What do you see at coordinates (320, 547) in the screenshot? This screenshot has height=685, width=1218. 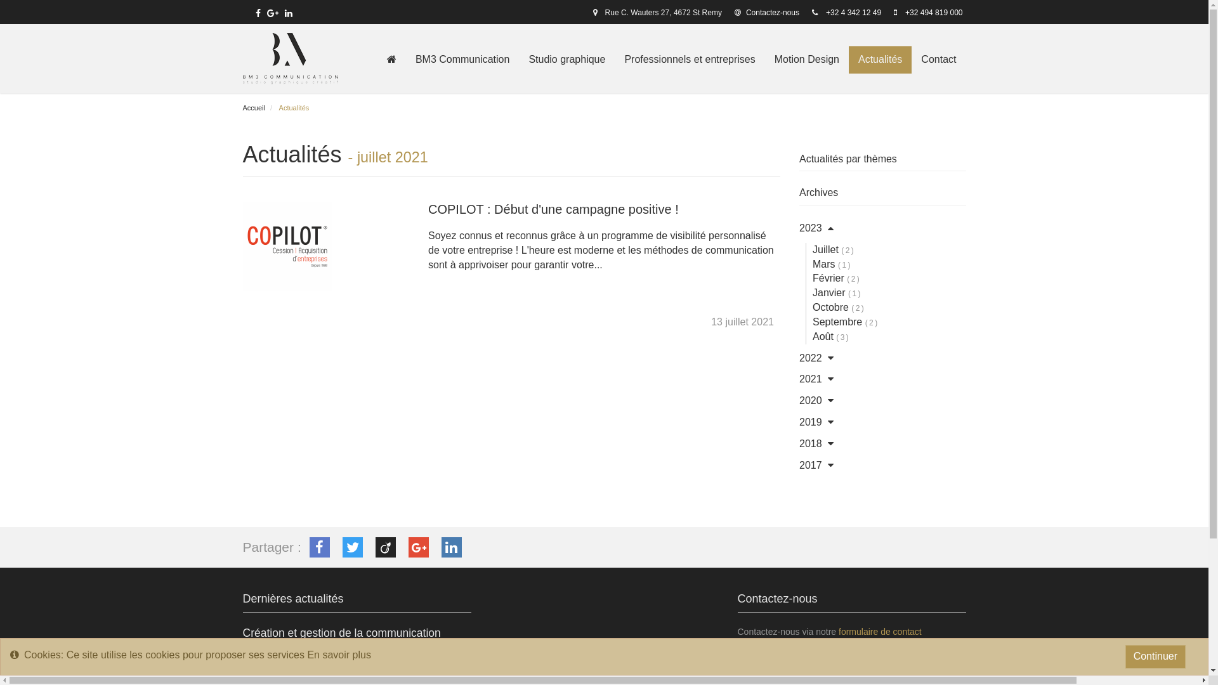 I see `Facebook` at bounding box center [320, 547].